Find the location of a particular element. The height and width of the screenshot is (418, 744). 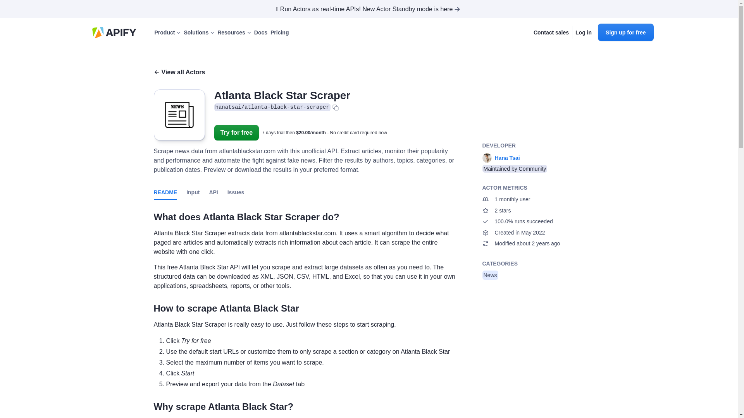

Log in is located at coordinates (583, 33).